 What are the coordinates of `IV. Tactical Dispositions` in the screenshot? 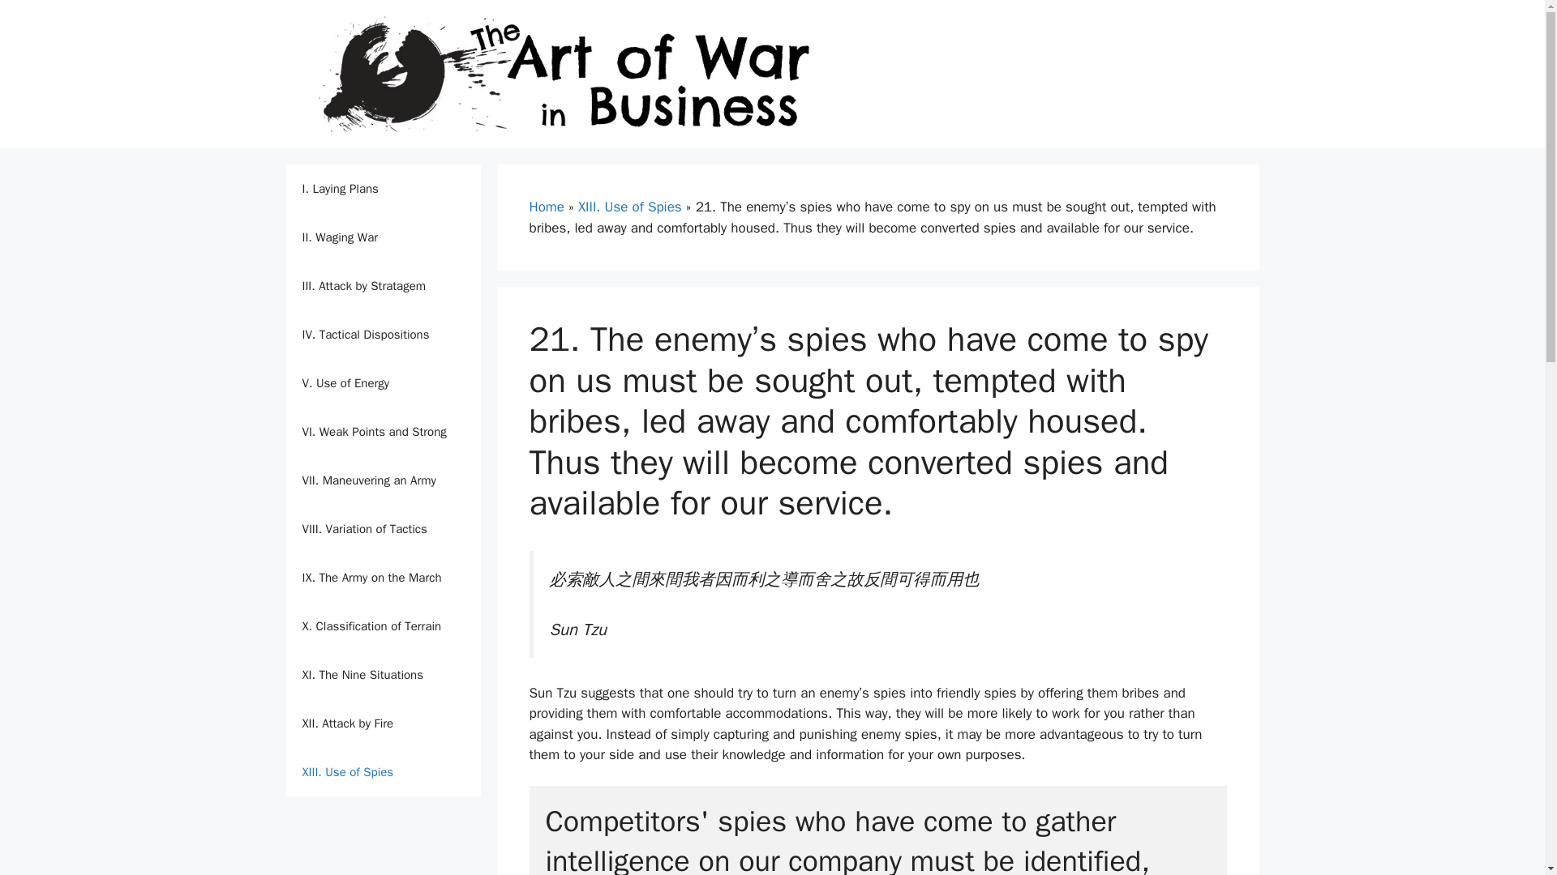 It's located at (382, 334).